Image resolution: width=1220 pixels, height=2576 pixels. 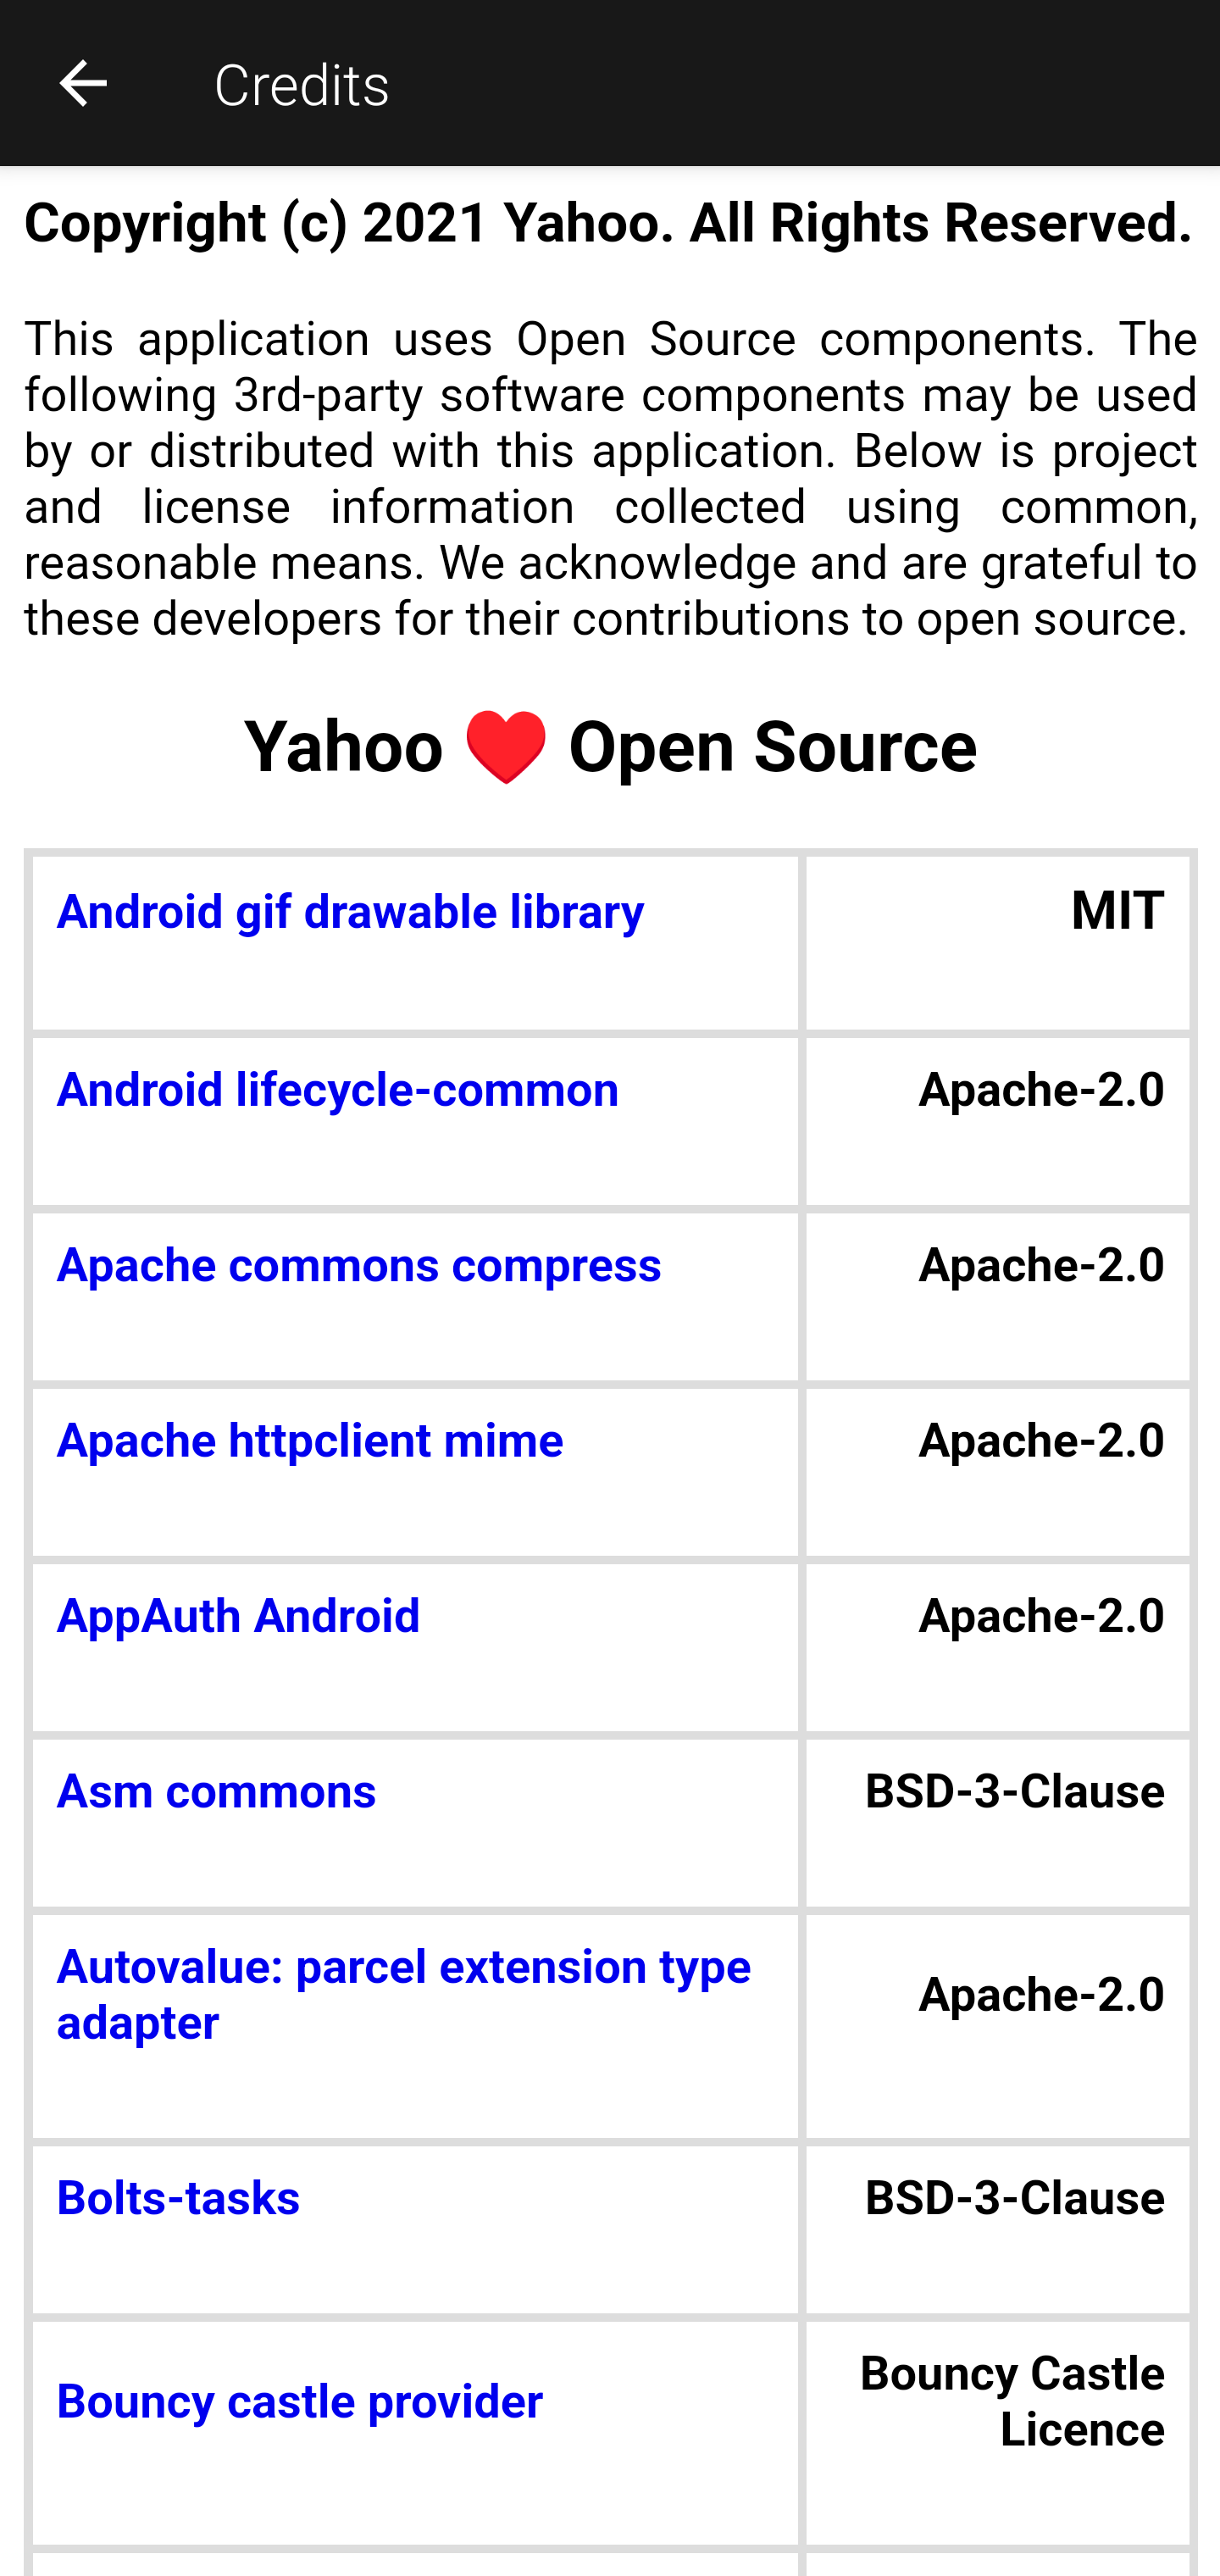 What do you see at coordinates (83, 82) in the screenshot?
I see `Navigate up` at bounding box center [83, 82].